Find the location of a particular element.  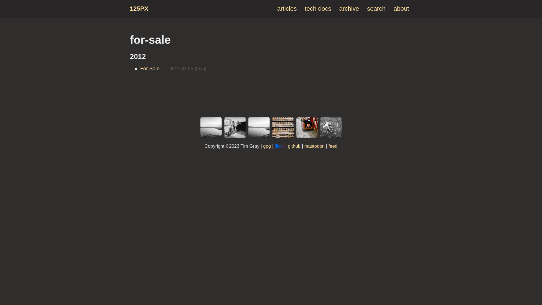

articles is located at coordinates (287, 8).